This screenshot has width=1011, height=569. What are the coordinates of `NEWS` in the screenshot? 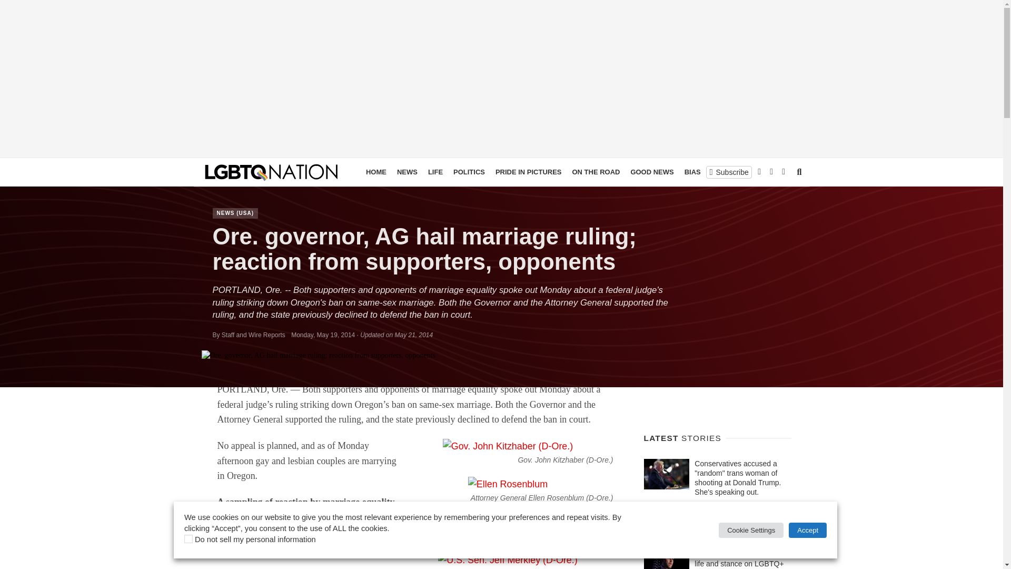 It's located at (407, 172).